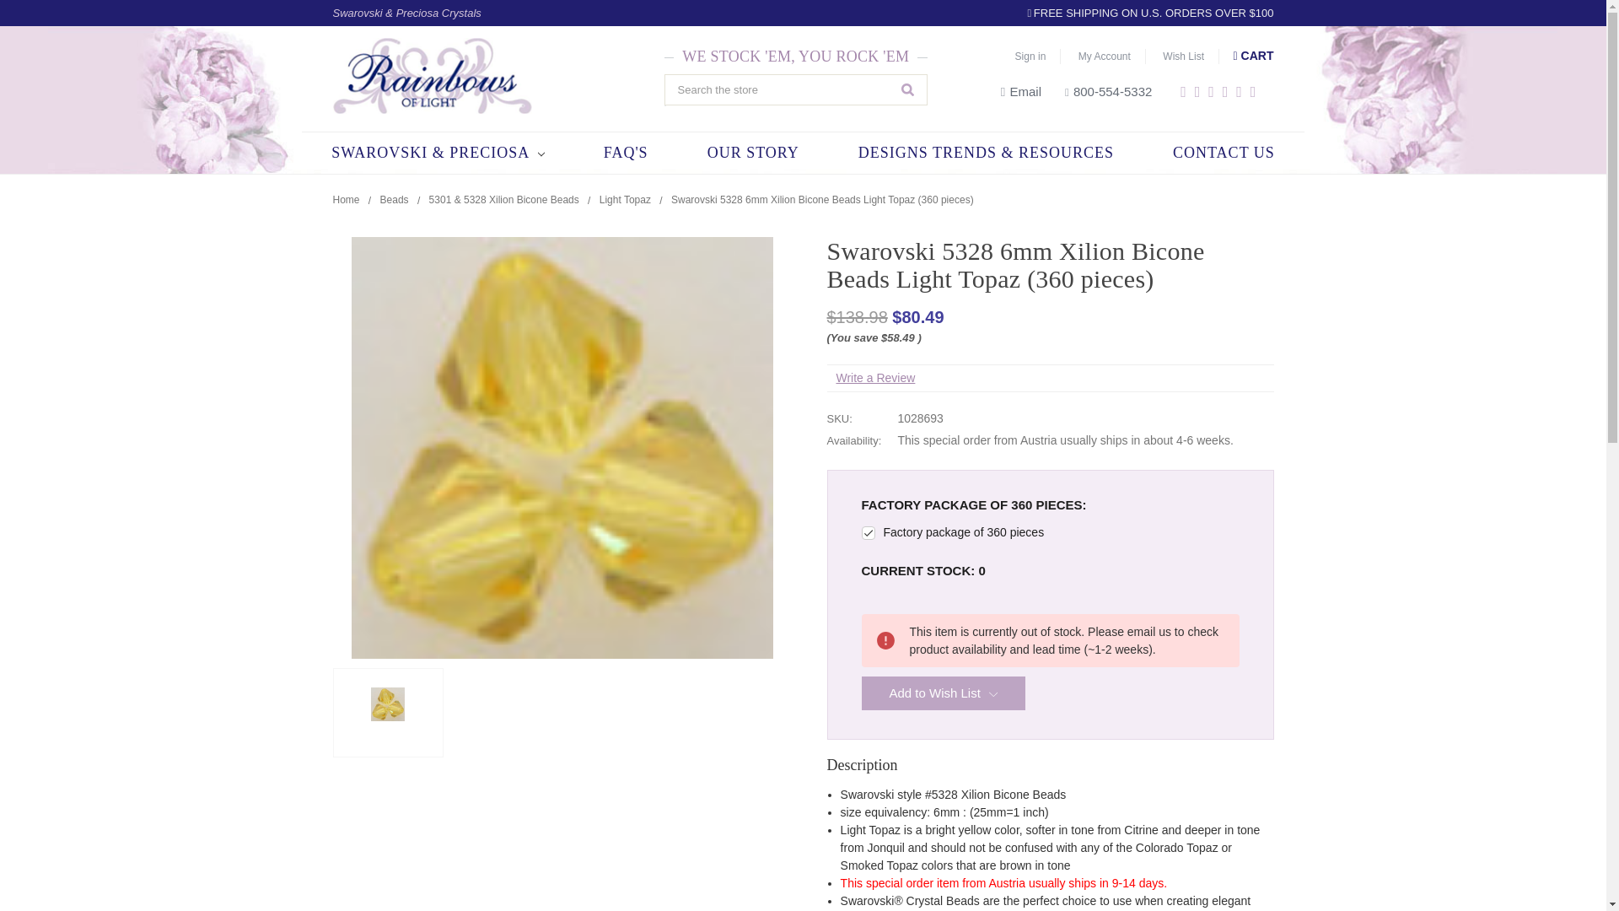  Describe the element at coordinates (1108, 91) in the screenshot. I see `800-554-5332` at that location.